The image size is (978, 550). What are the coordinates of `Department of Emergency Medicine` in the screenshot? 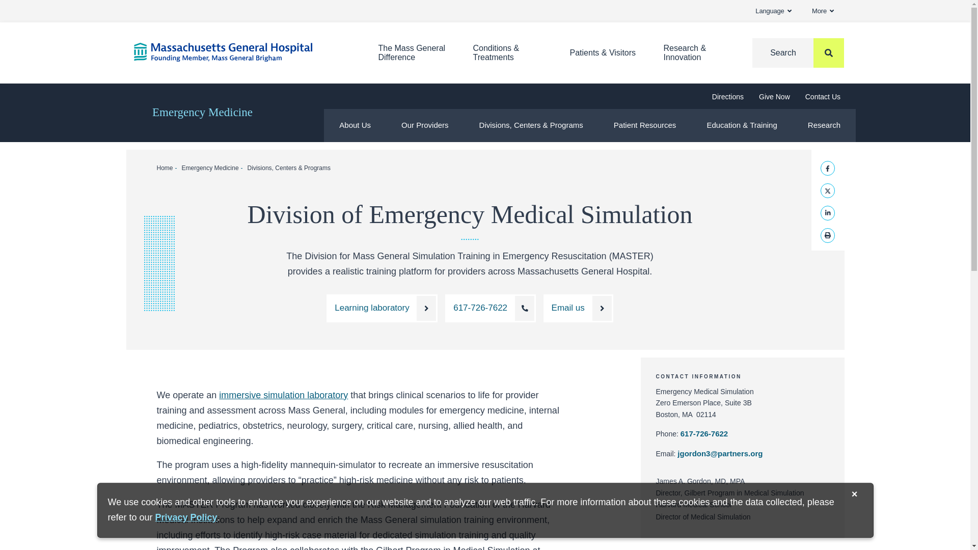 It's located at (202, 113).